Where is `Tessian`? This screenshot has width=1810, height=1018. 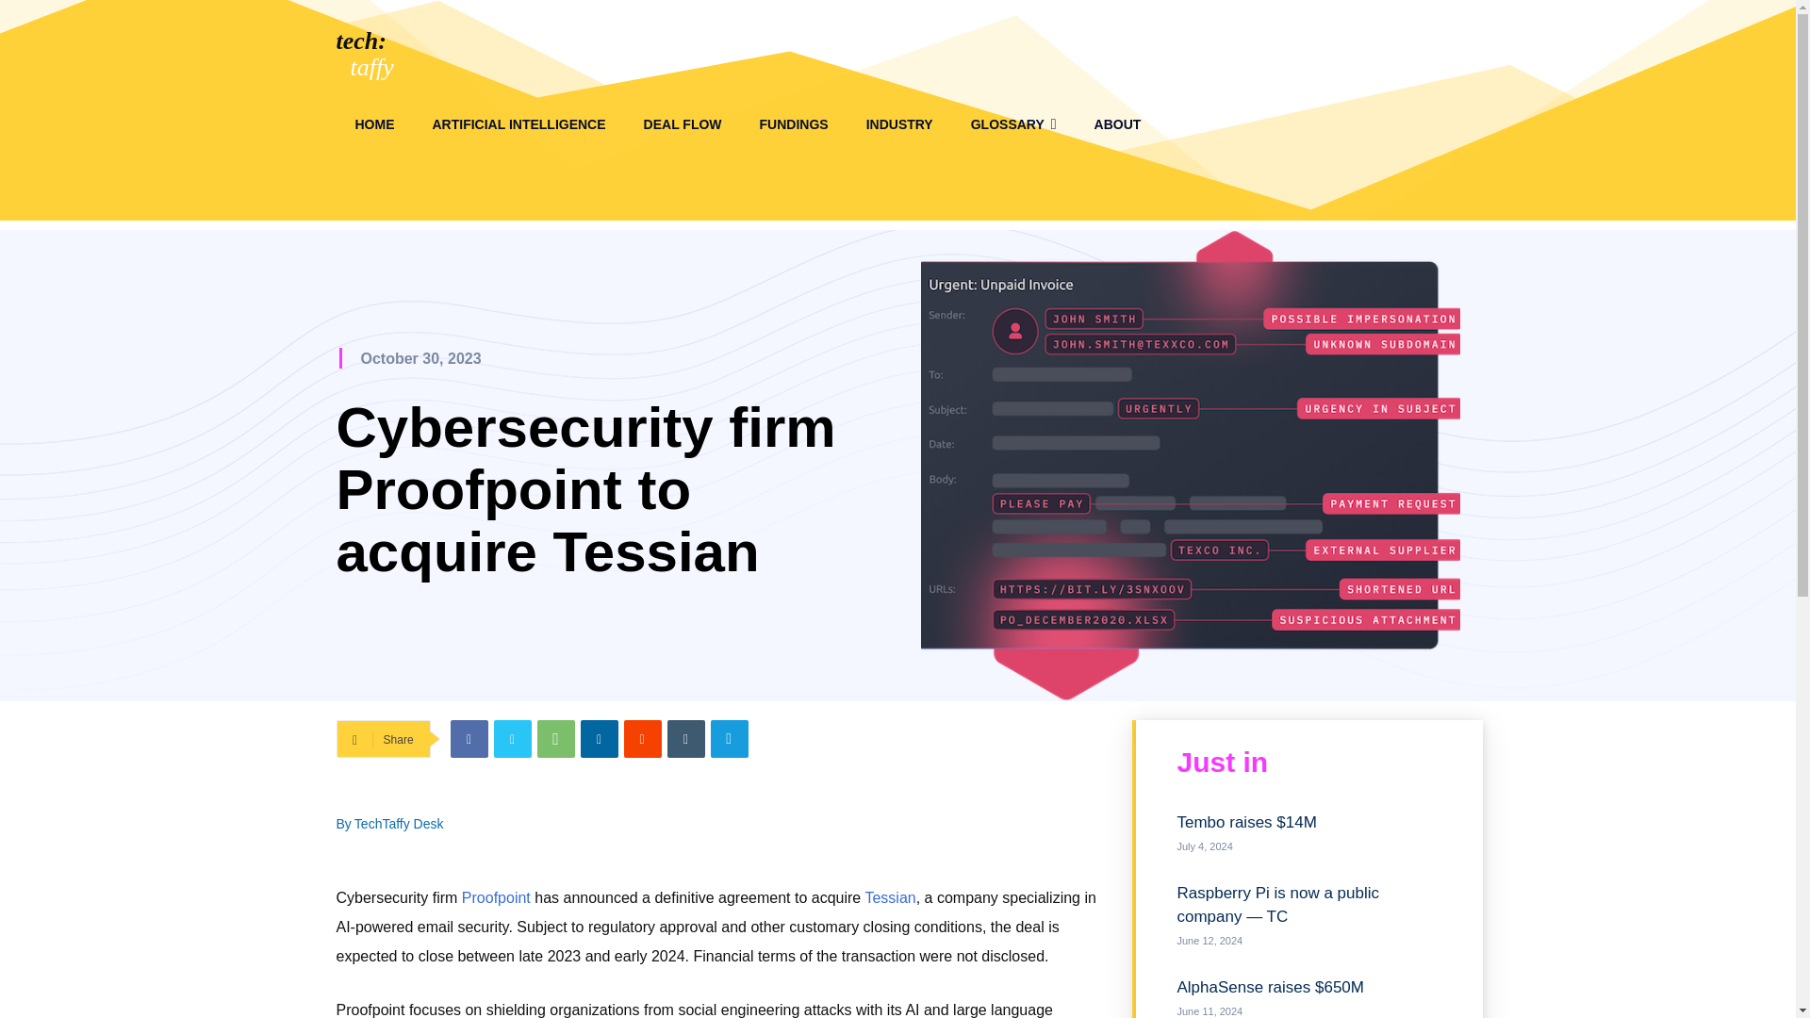
Tessian is located at coordinates (890, 897).